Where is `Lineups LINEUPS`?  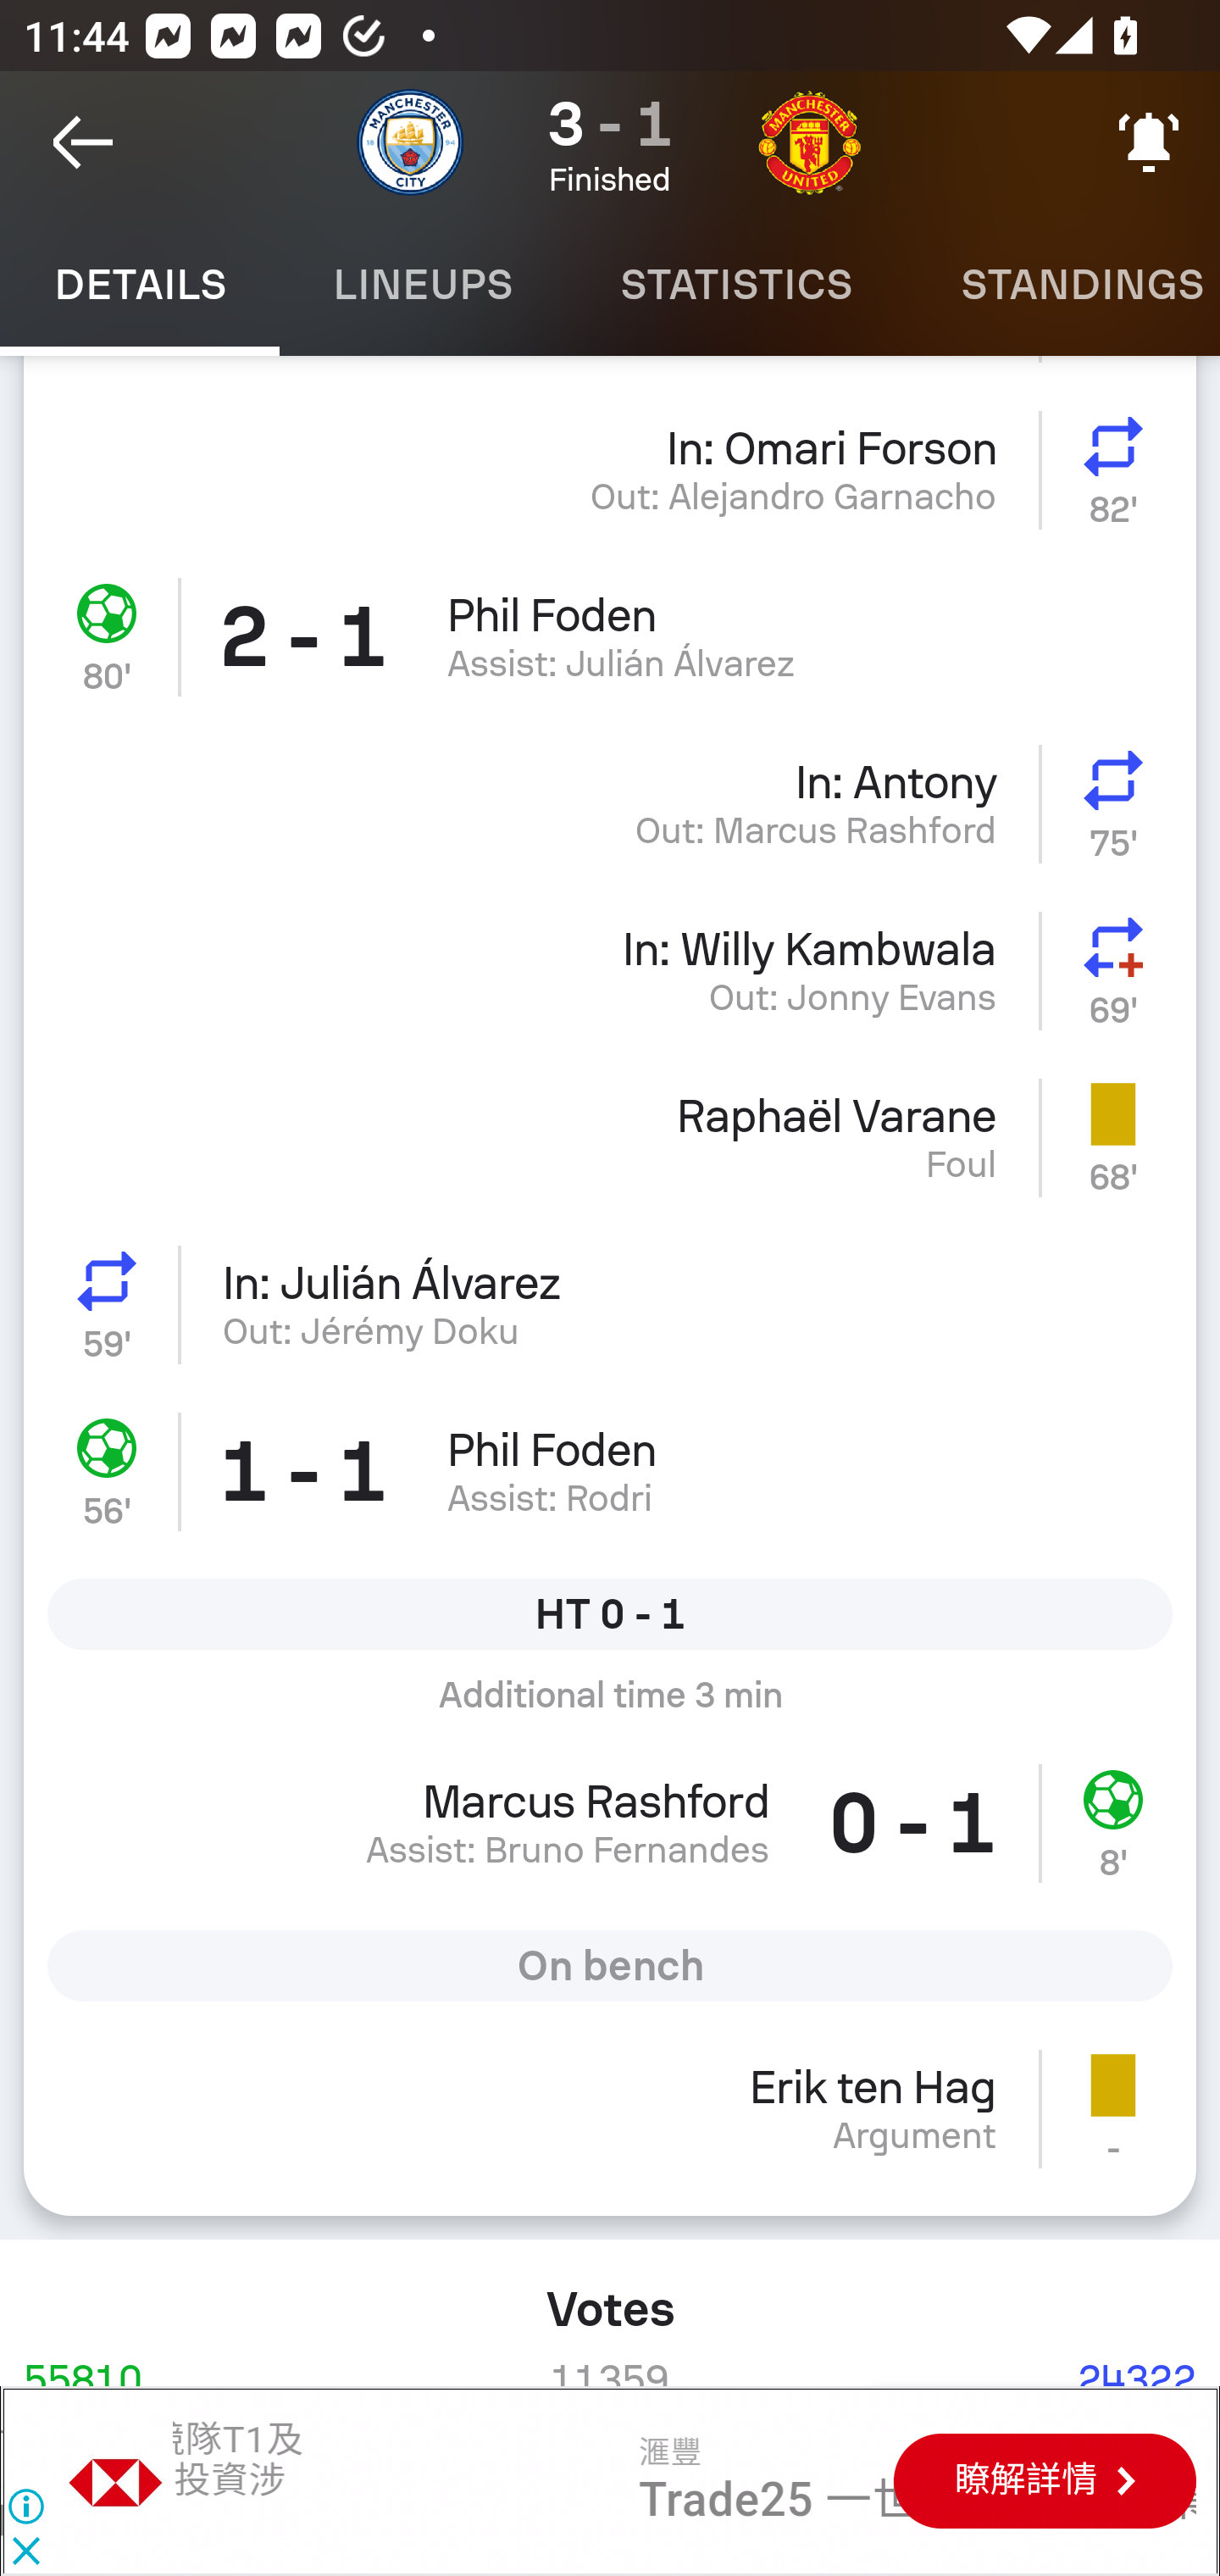
Lineups LINEUPS is located at coordinates (423, 285).